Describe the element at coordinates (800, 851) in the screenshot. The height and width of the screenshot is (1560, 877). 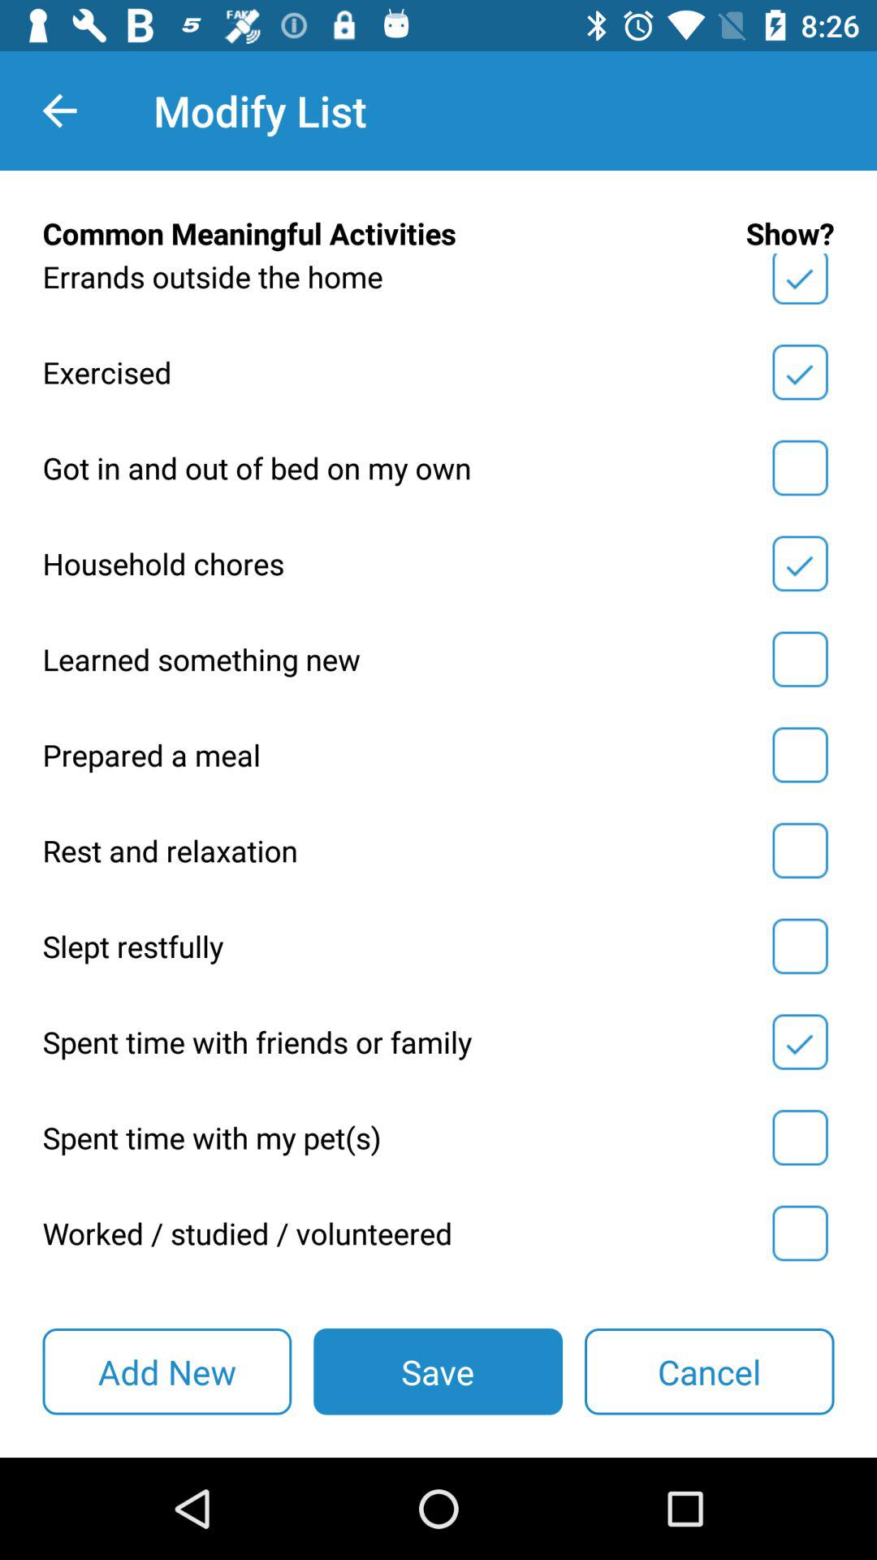
I see `show activity` at that location.